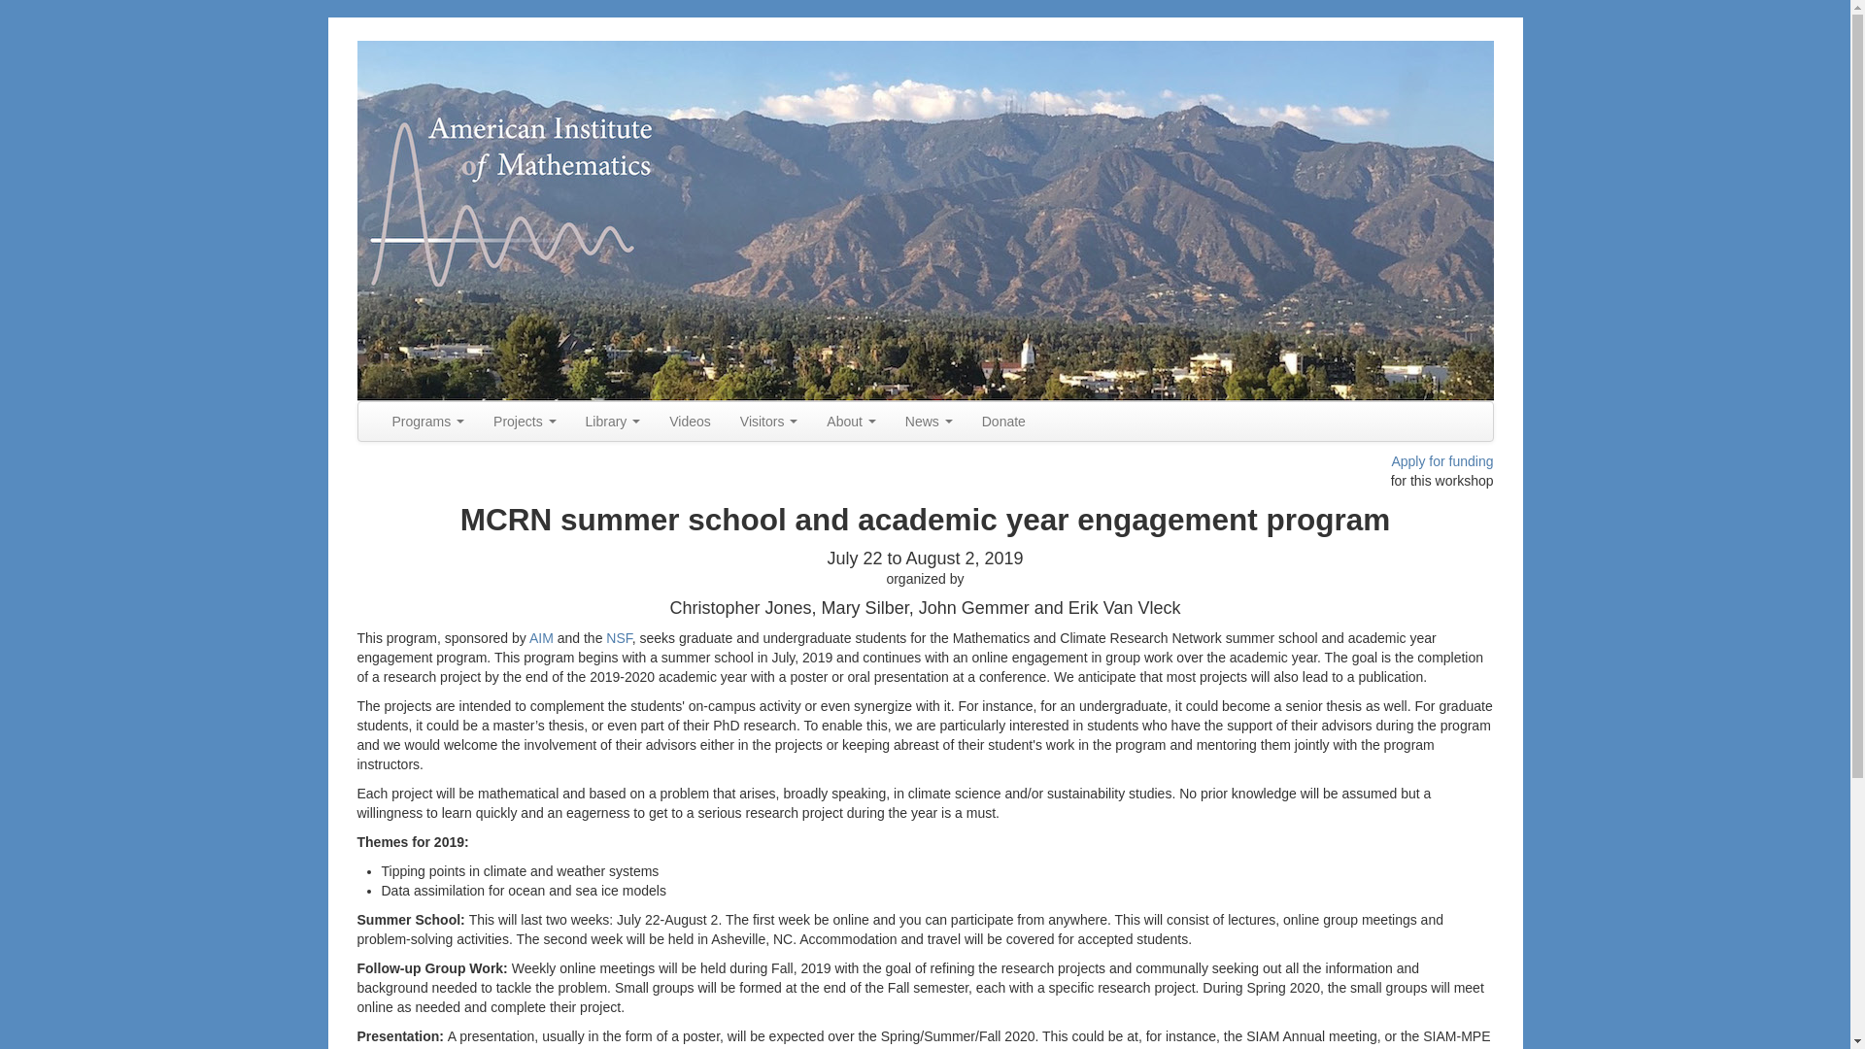 This screenshot has width=1865, height=1049. I want to click on Visitors, so click(769, 421).